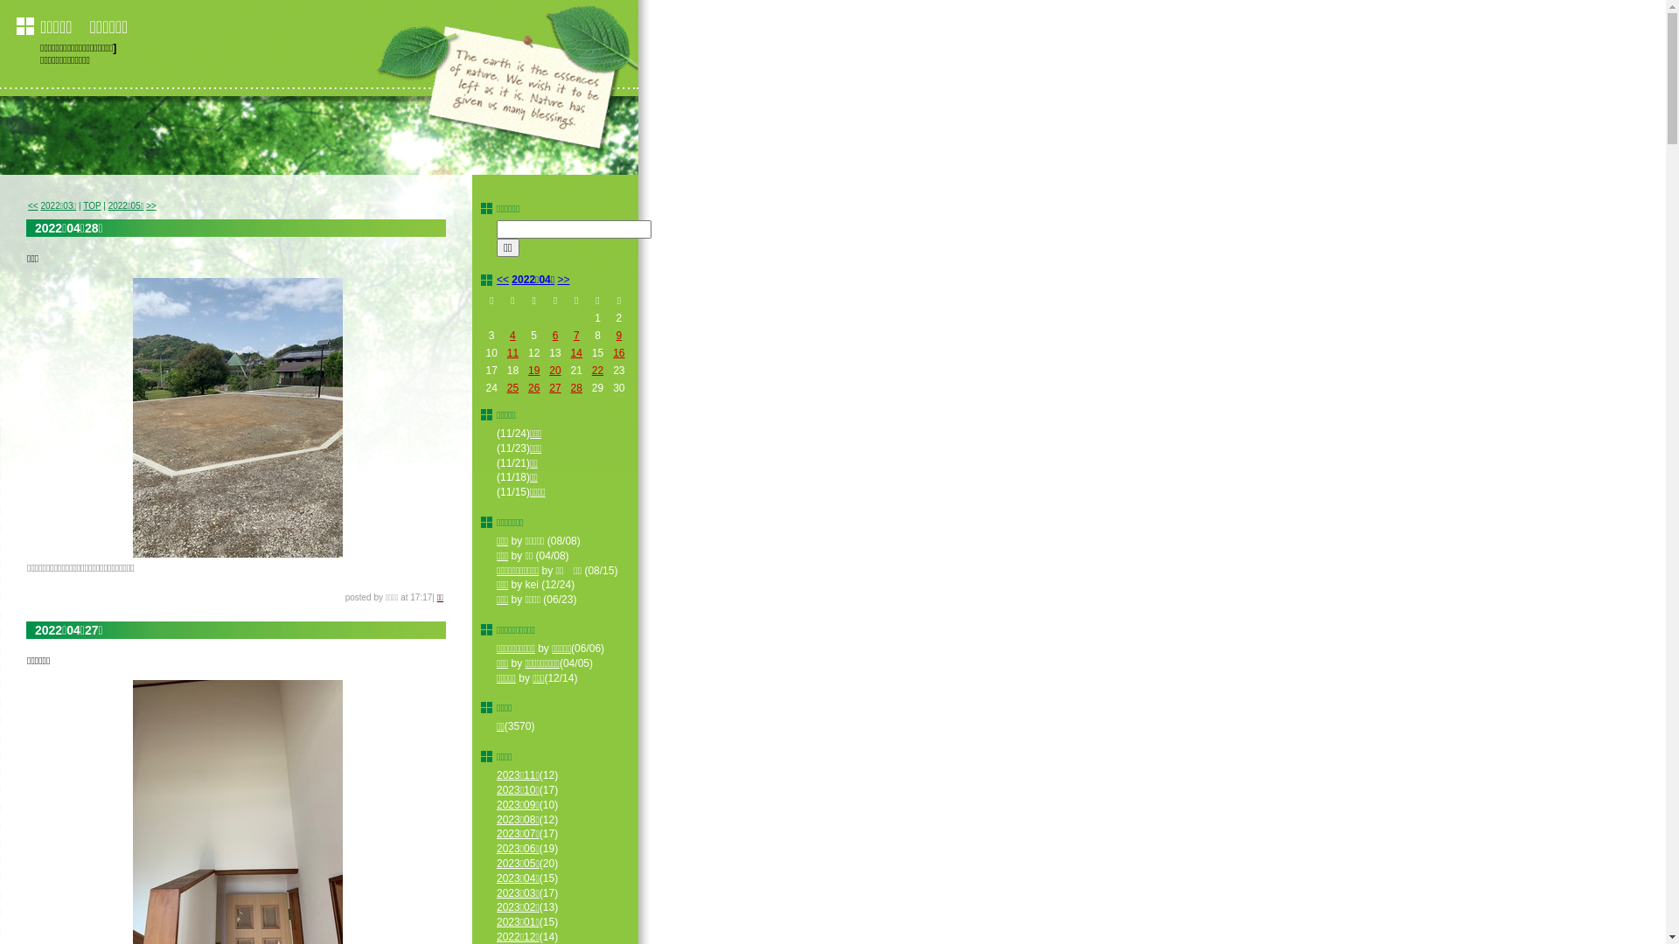 The image size is (1679, 944). What do you see at coordinates (33, 206) in the screenshot?
I see `<<` at bounding box center [33, 206].